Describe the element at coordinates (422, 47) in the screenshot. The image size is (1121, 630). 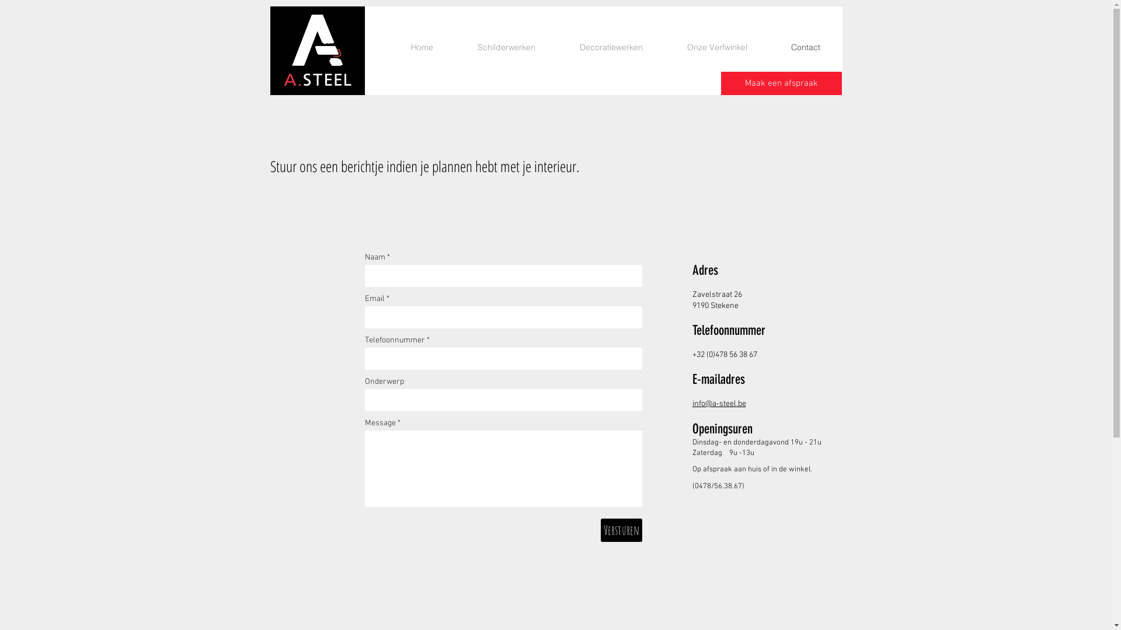
I see `Home` at that location.